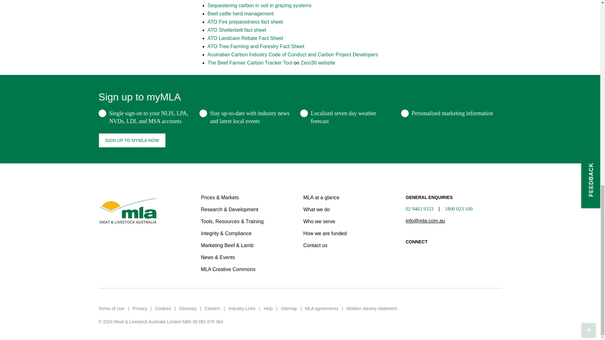  Describe the element at coordinates (454, 248) in the screenshot. I see `CONNECT` at that location.